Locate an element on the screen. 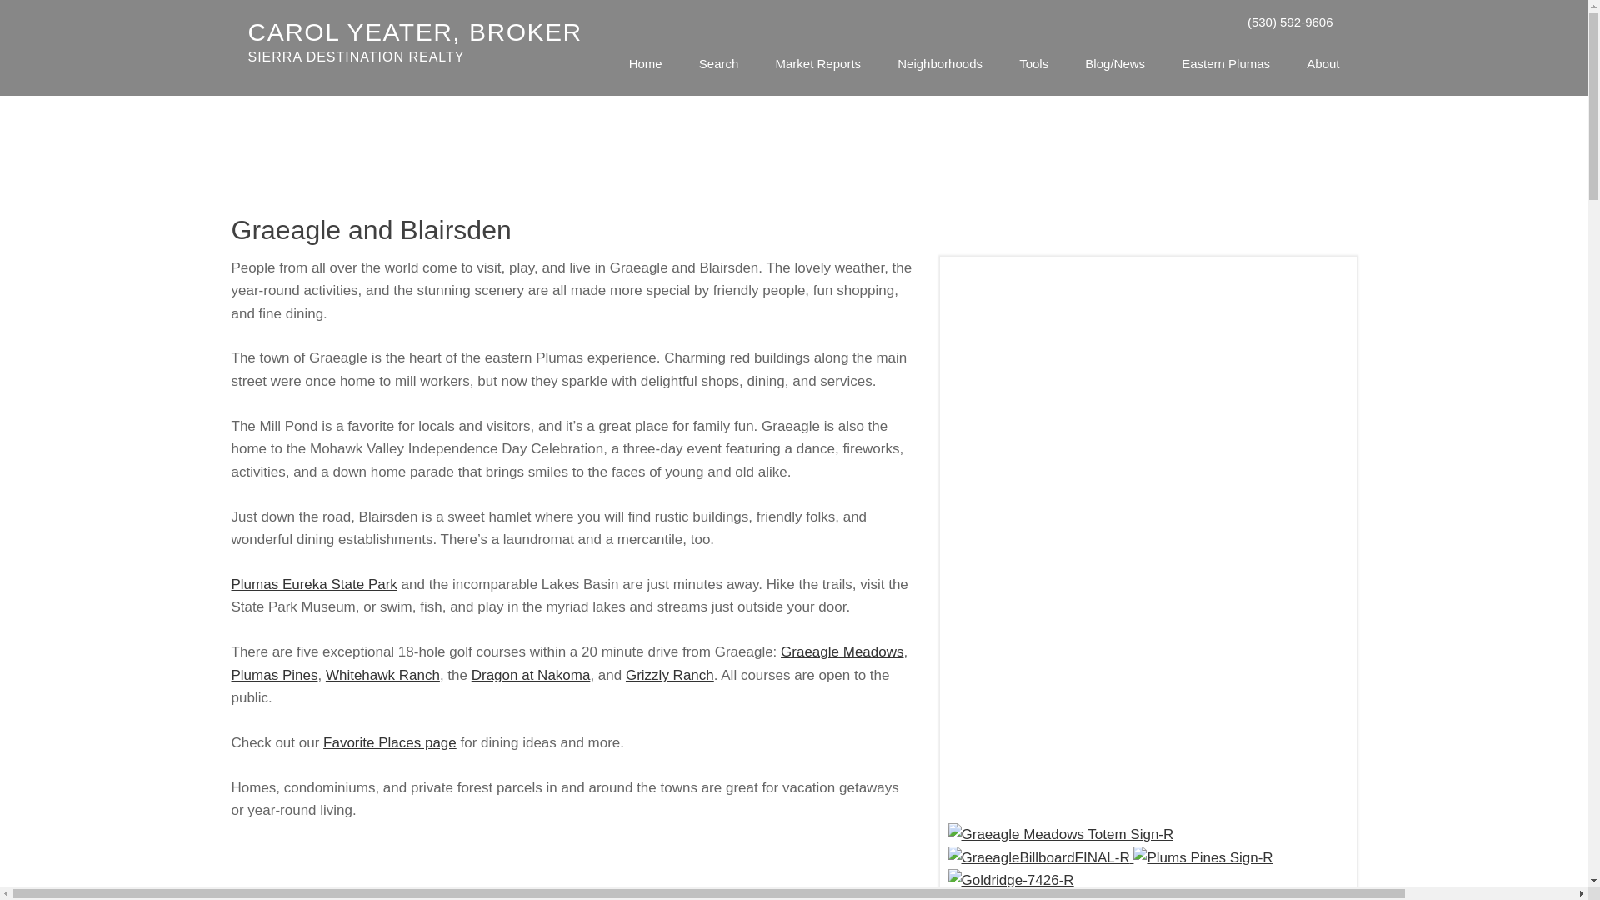  Eastern Plumas is located at coordinates (1226, 63).